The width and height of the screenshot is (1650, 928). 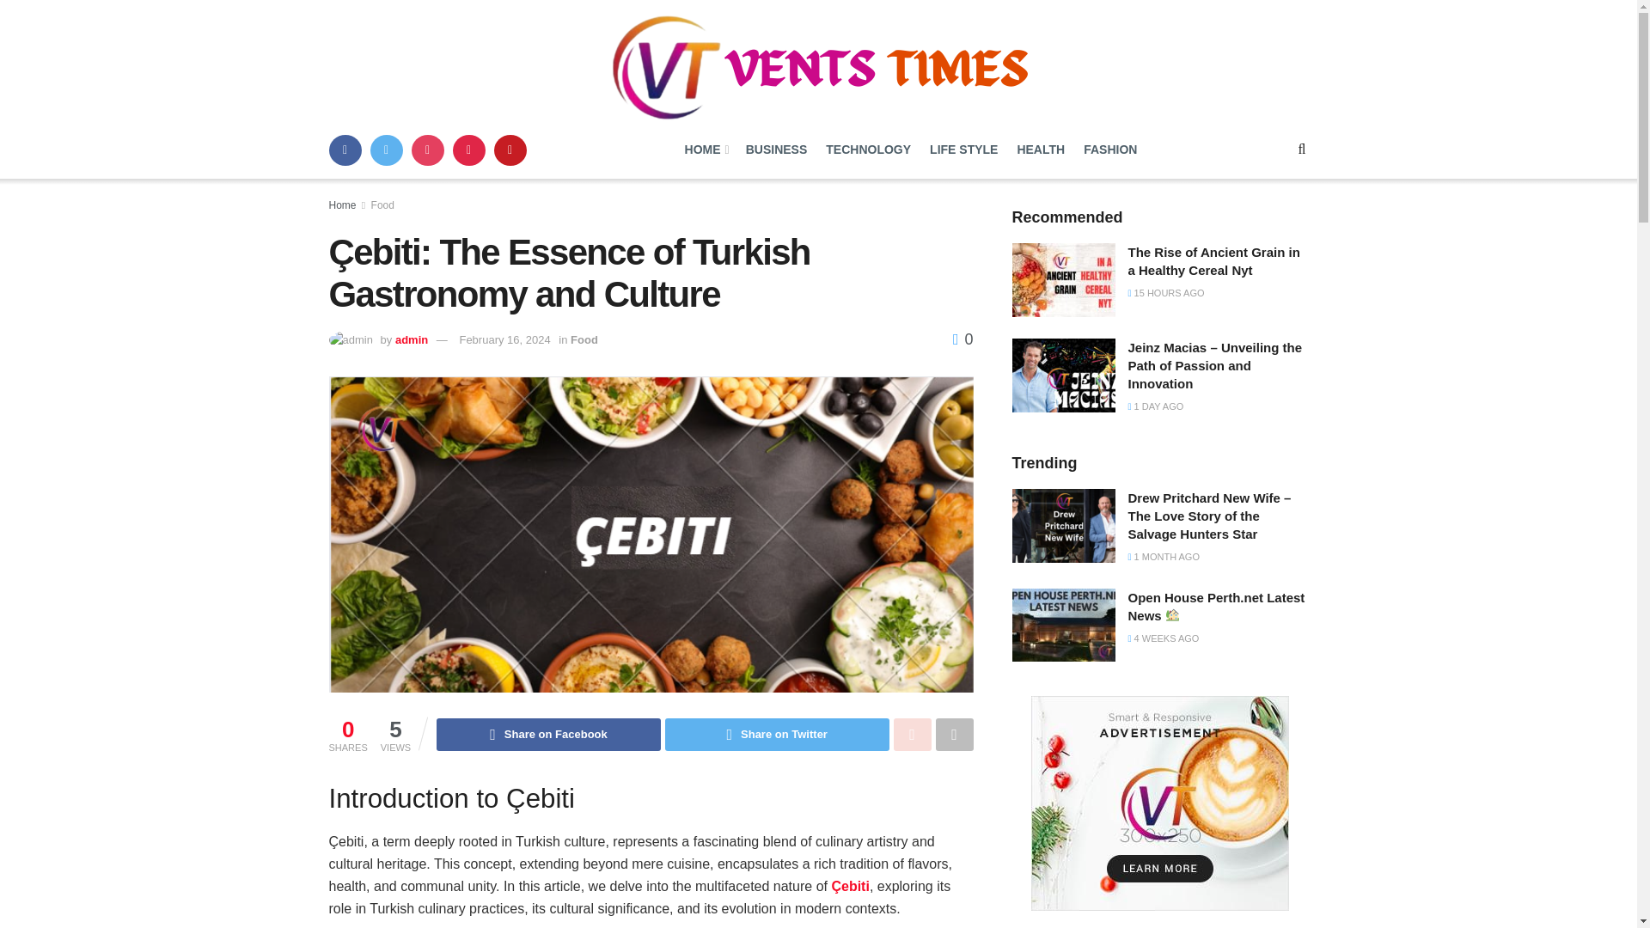 What do you see at coordinates (777, 734) in the screenshot?
I see `Share on Twitter` at bounding box center [777, 734].